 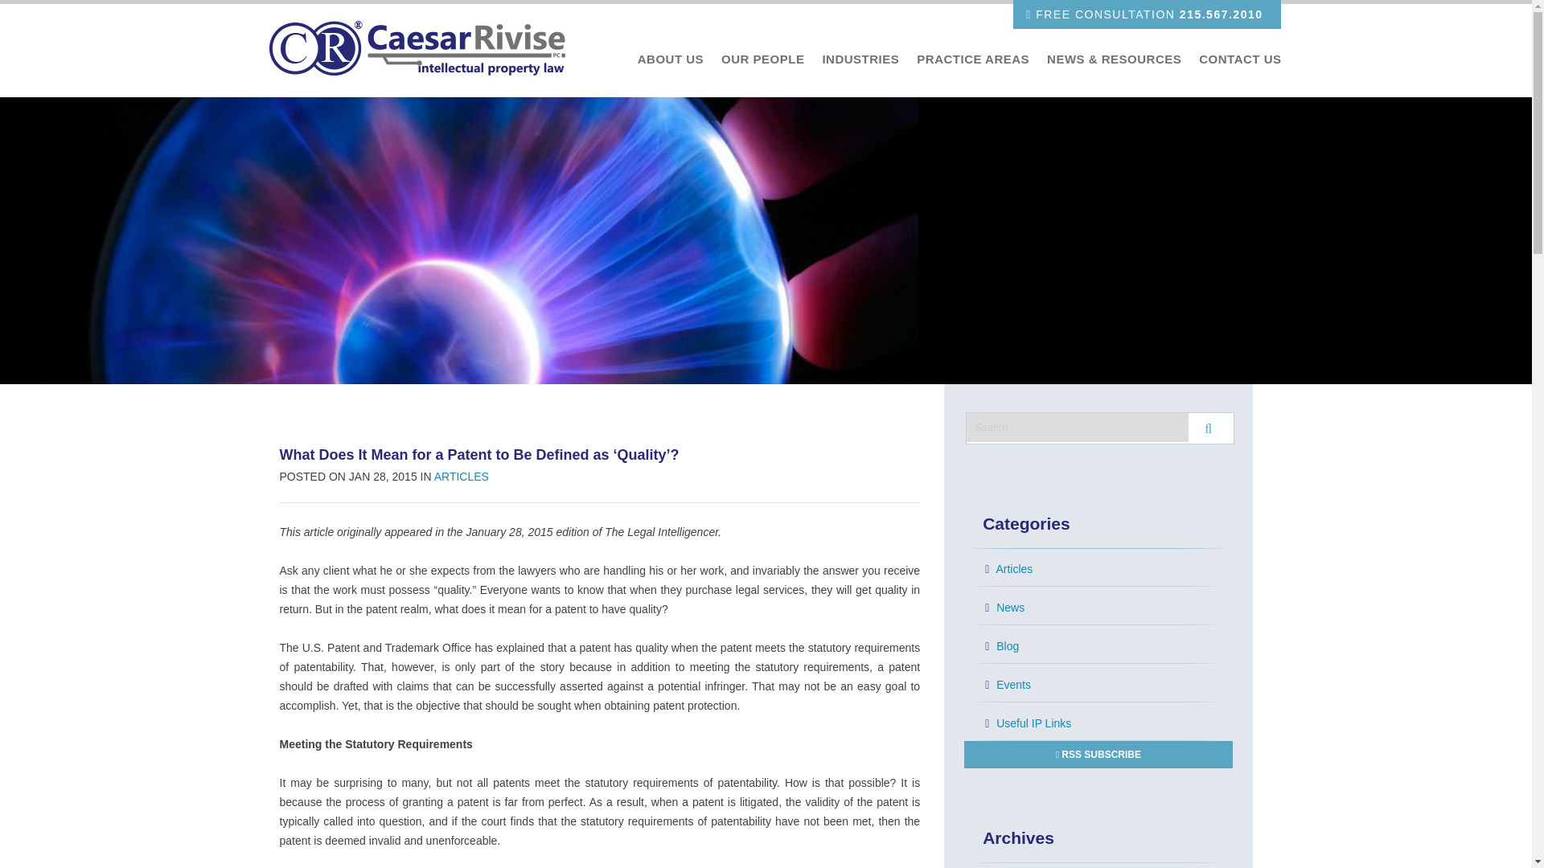 What do you see at coordinates (1108, 723) in the screenshot?
I see `Useful IP Links` at bounding box center [1108, 723].